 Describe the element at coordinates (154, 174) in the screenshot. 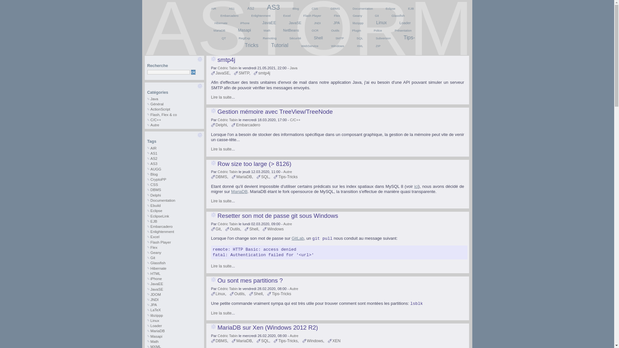

I see `Blog` at that location.